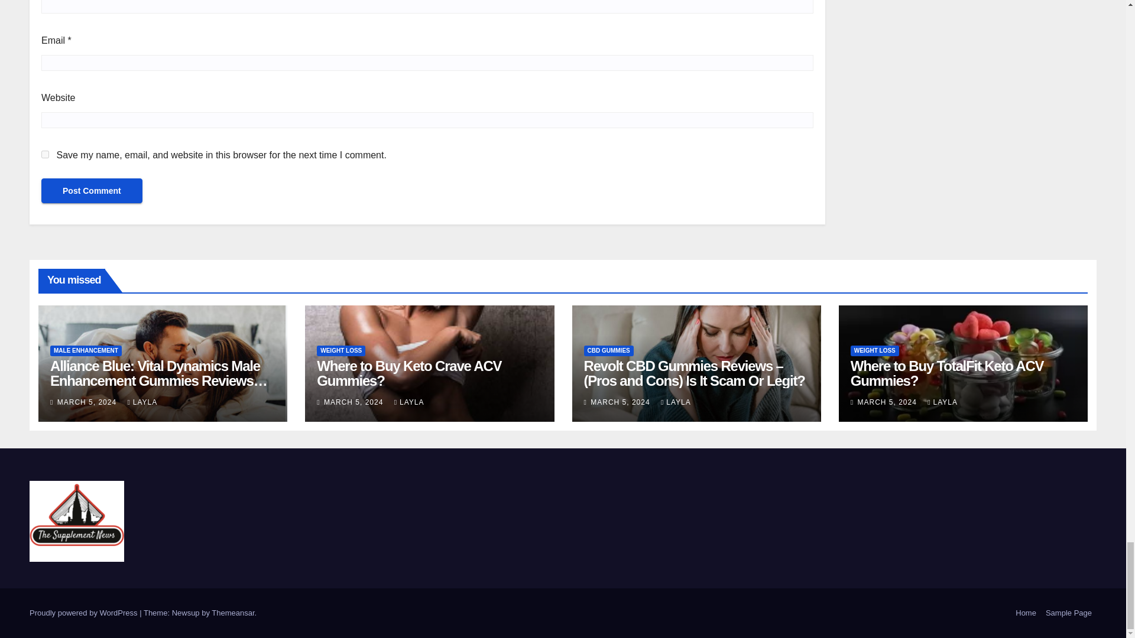  What do you see at coordinates (409, 373) in the screenshot?
I see `Permalink to: Where to Buy Keto Crave ACV Gummies?` at bounding box center [409, 373].